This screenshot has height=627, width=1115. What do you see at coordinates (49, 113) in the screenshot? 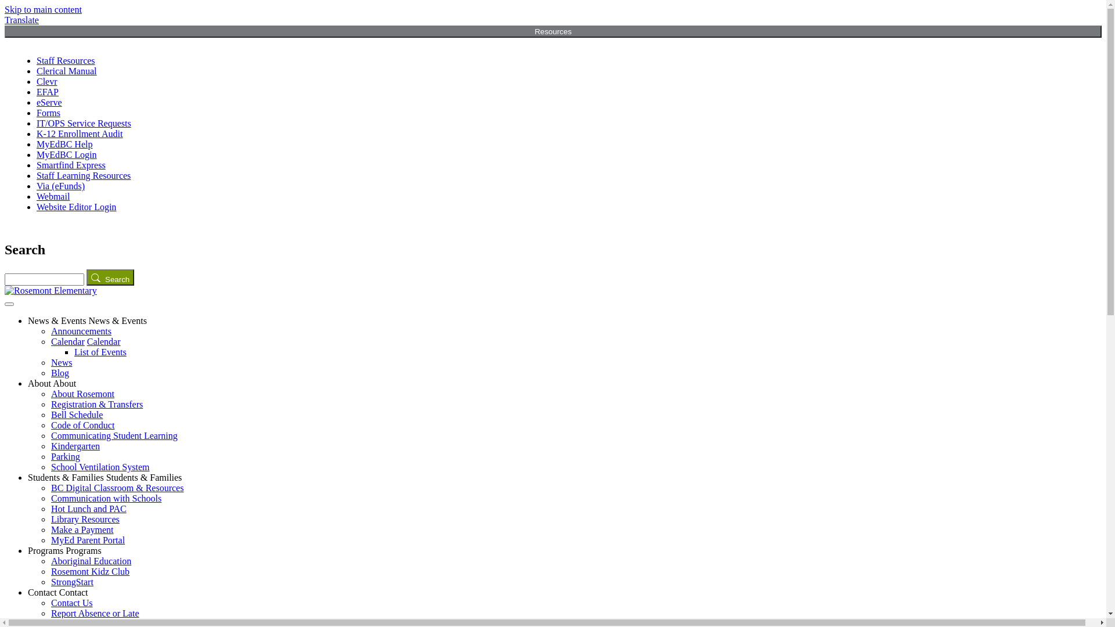
I see `Forms` at bounding box center [49, 113].